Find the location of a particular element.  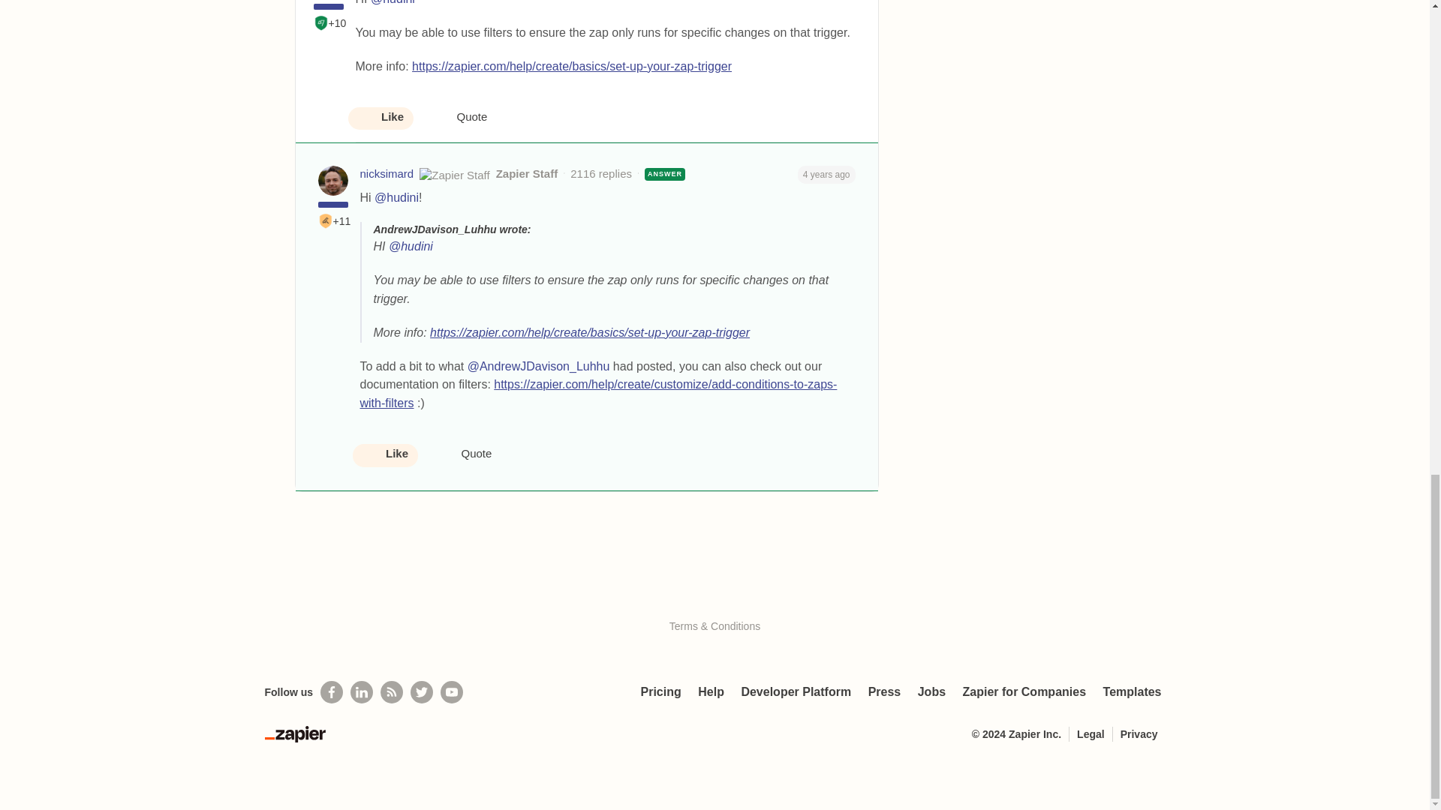

Visit Gainsight.com is located at coordinates (714, 594).